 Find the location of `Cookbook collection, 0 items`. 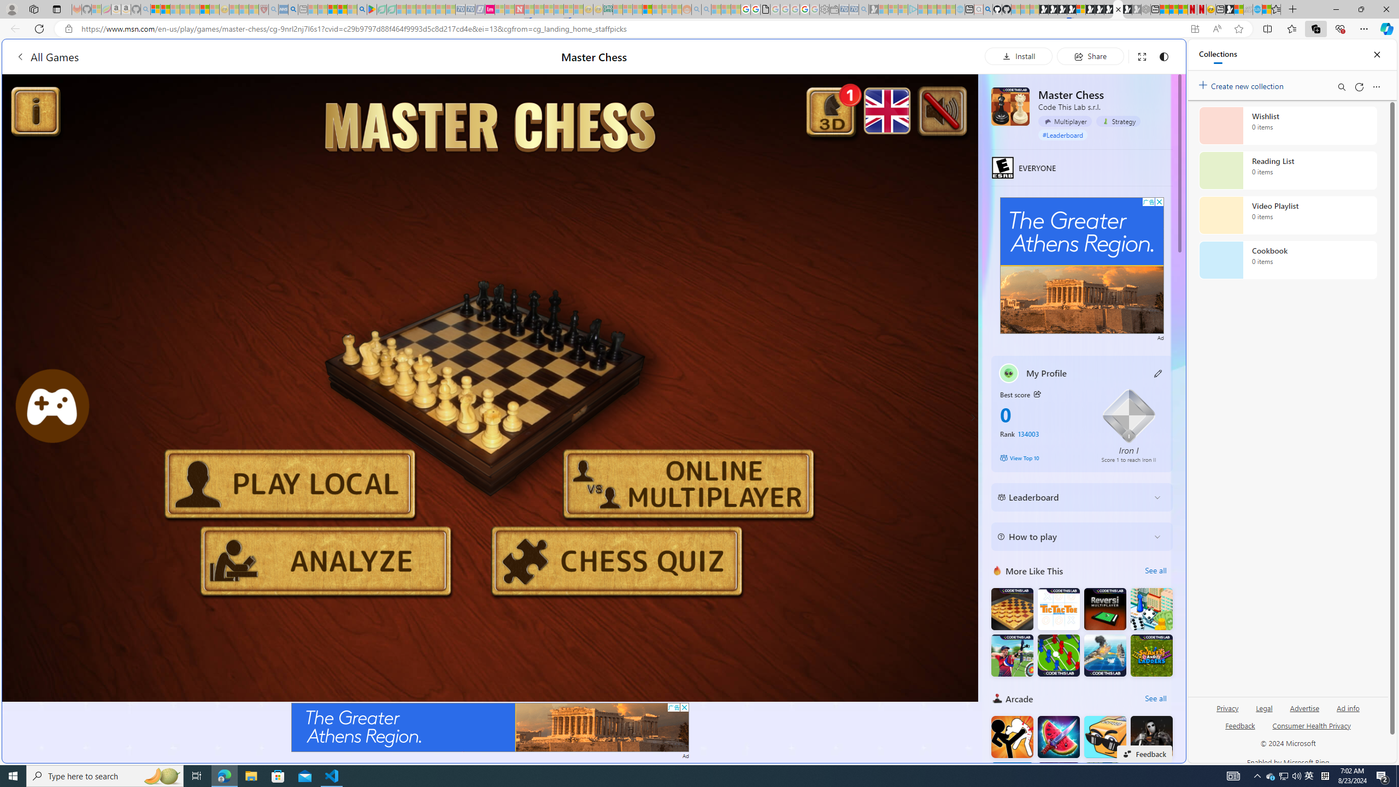

Cookbook collection, 0 items is located at coordinates (1288, 260).